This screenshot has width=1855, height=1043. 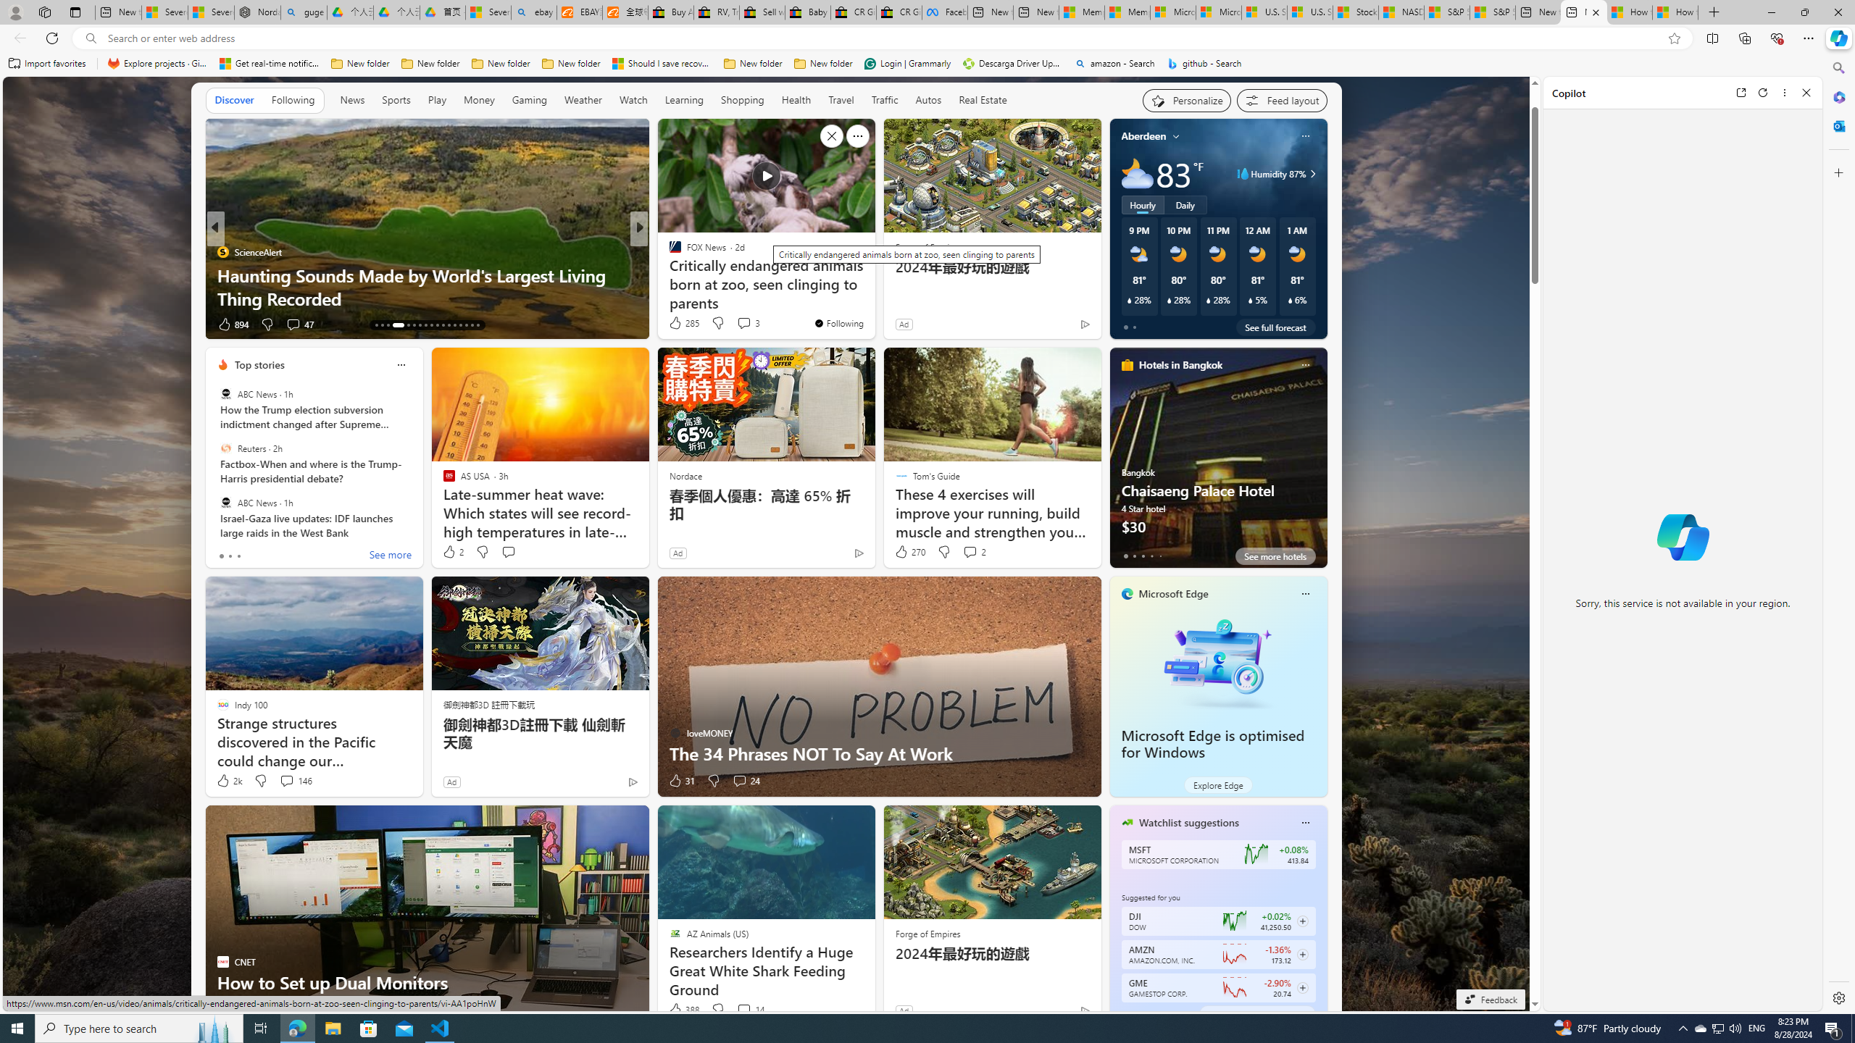 I want to click on Watch, so click(x=633, y=101).